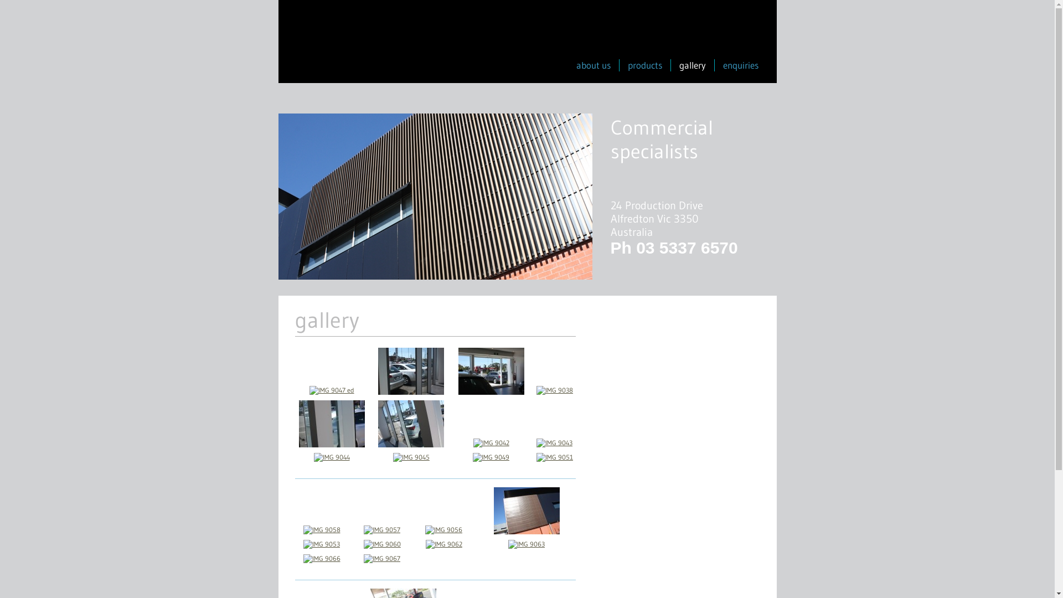 This screenshot has width=1063, height=598. I want to click on IMG 9063, so click(526, 545).